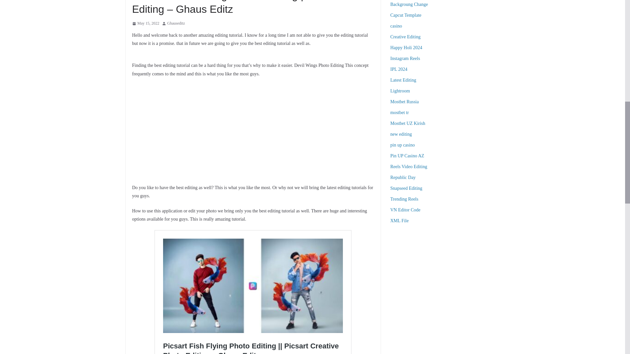 The height and width of the screenshot is (354, 630). I want to click on Creative Editing, so click(406, 37).